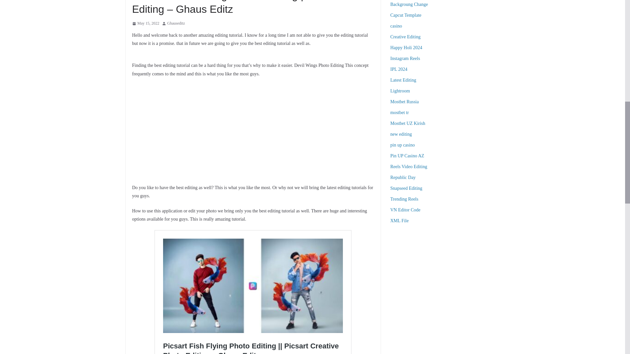 The height and width of the screenshot is (354, 630). I want to click on Creative Editing, so click(406, 37).